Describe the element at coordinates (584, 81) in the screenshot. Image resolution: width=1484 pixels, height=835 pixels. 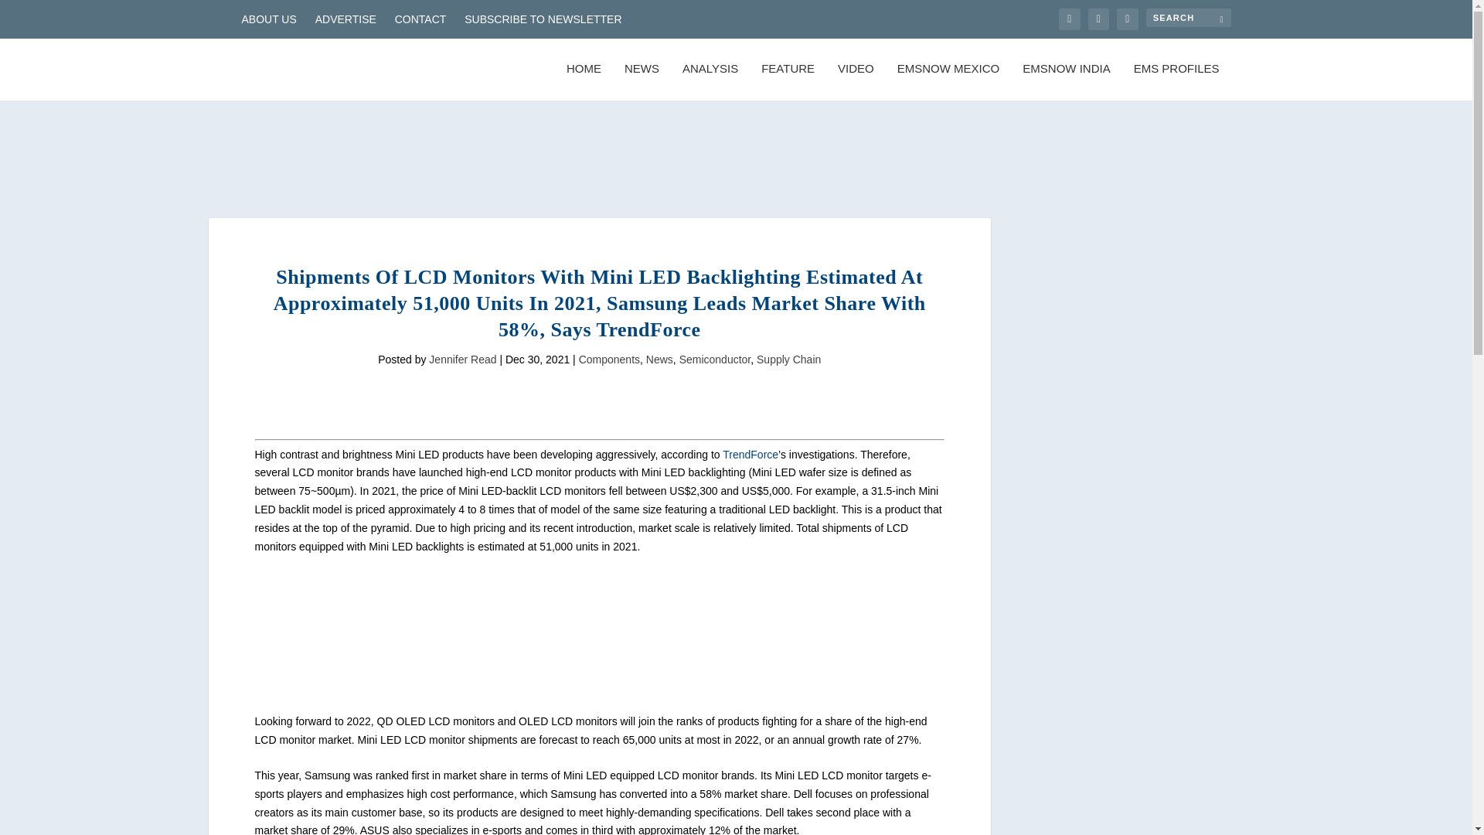
I see `HOME` at that location.